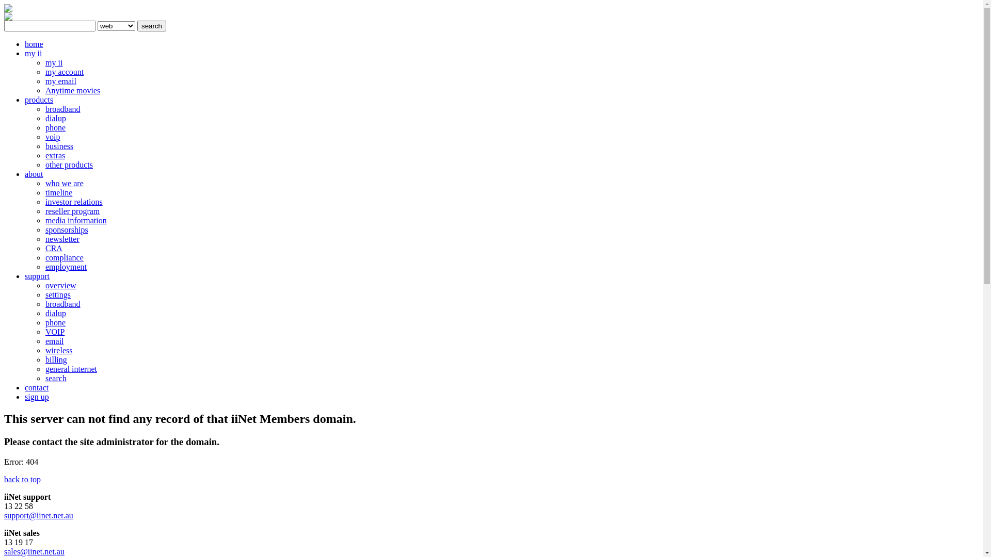 Image resolution: width=991 pixels, height=557 pixels. Describe the element at coordinates (61, 81) in the screenshot. I see `my email` at that location.